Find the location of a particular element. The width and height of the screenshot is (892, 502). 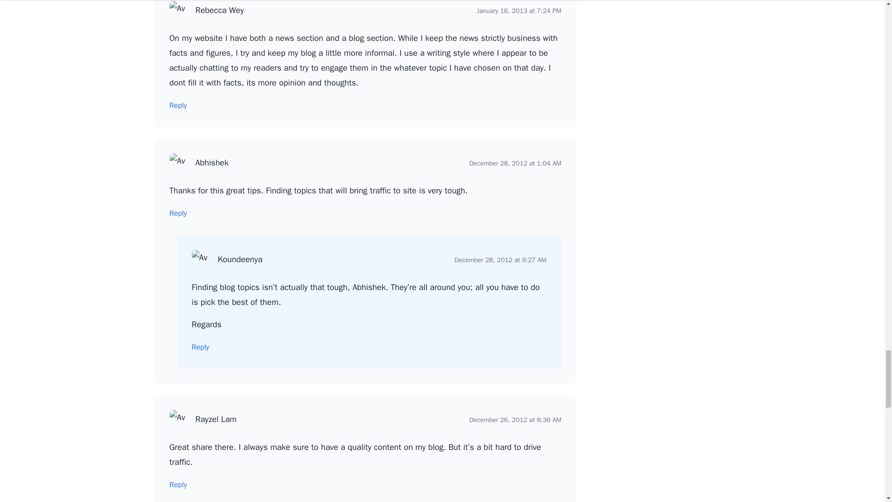

Gravatar for Abhishek is located at coordinates (178, 163).